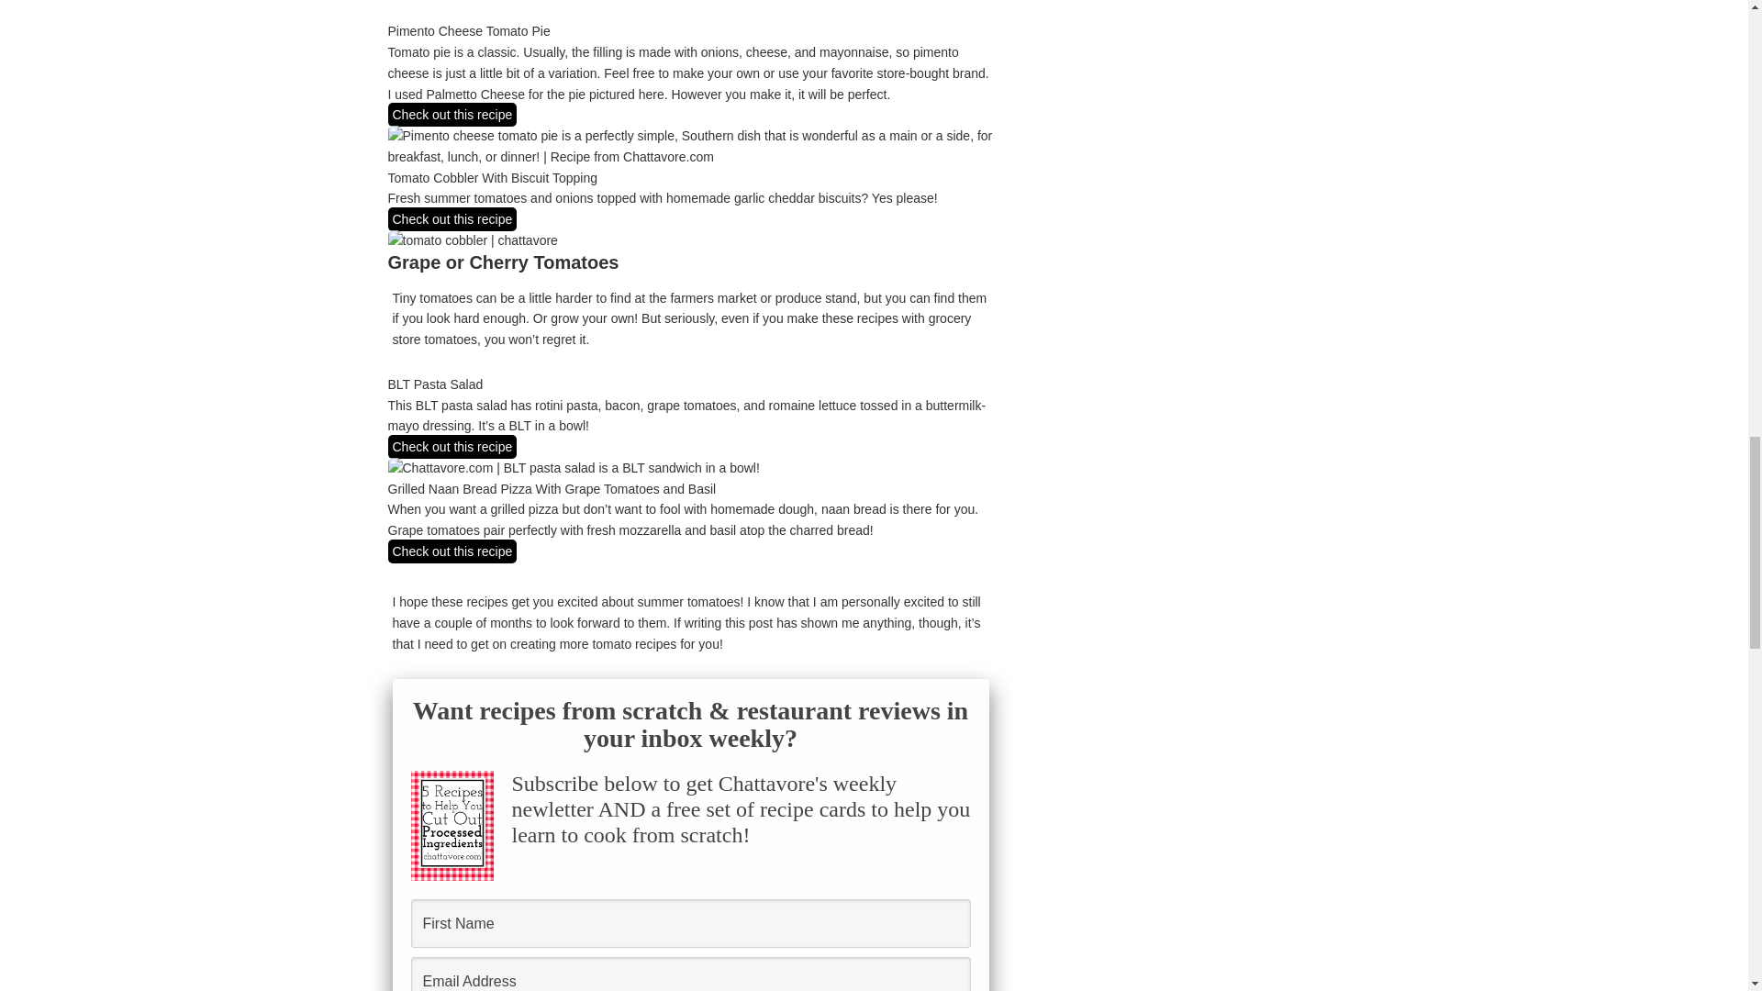  I want to click on Check out this recipe, so click(452, 218).